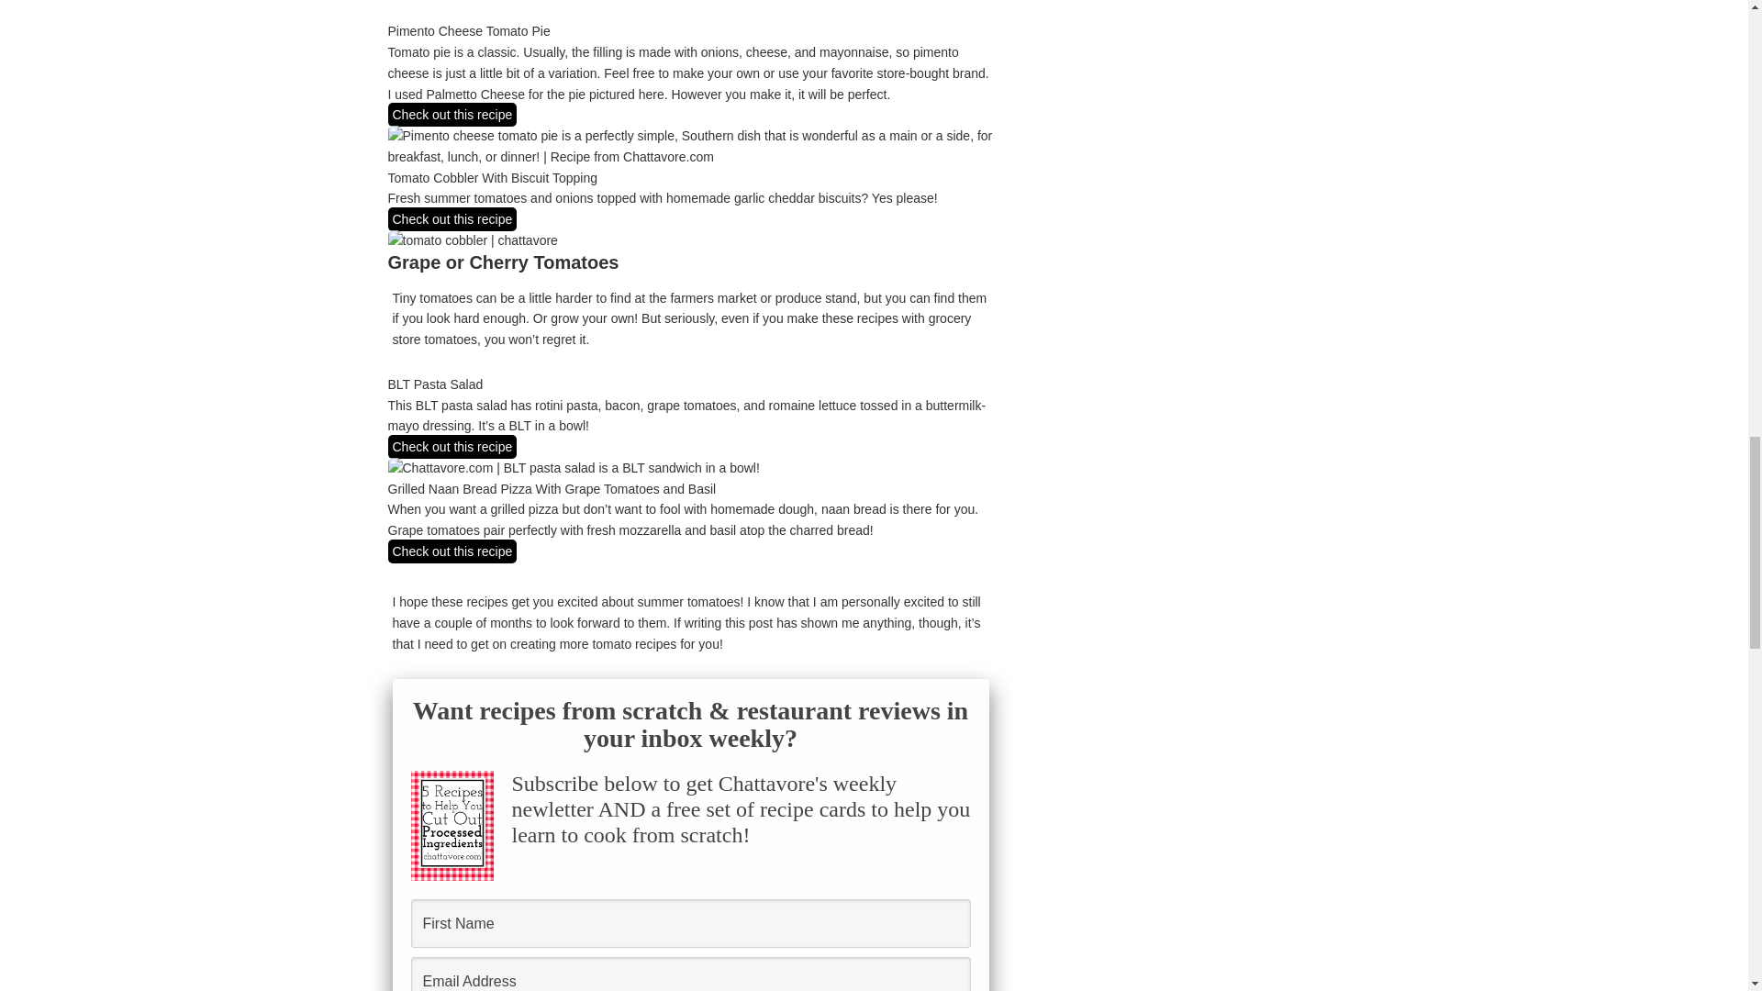  I want to click on Check out this recipe, so click(452, 218).